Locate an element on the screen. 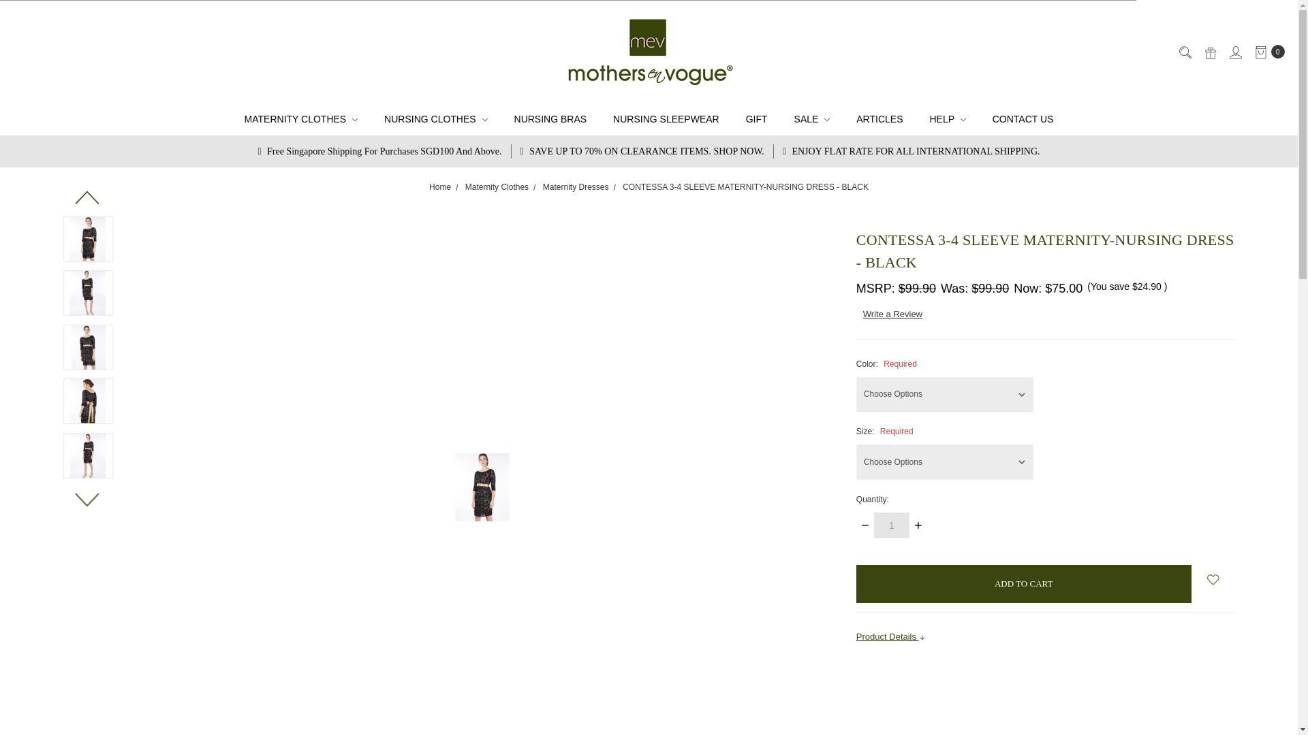  MATERNITY CLOTHES is located at coordinates (301, 119).